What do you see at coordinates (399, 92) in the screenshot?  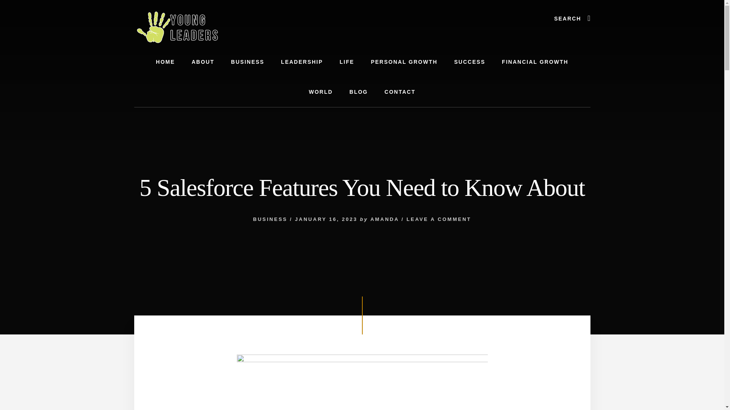 I see `CONTACT` at bounding box center [399, 92].